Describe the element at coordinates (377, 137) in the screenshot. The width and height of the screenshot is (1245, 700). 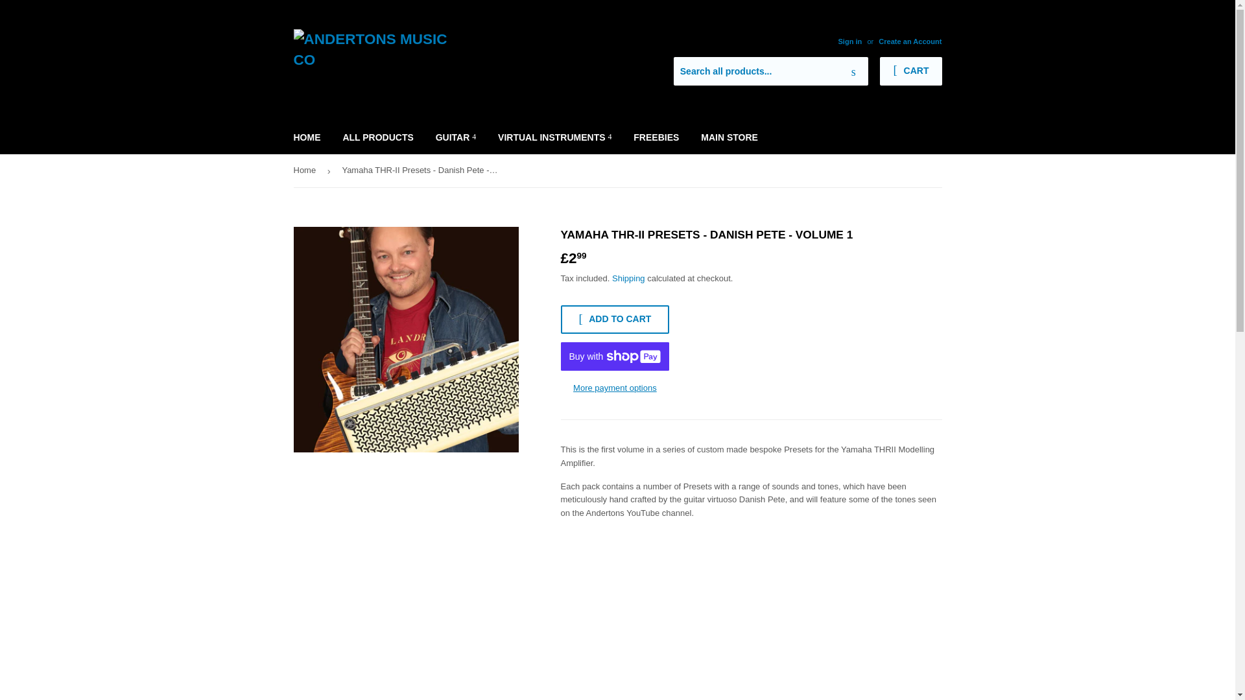
I see `ALL PRODUCTS` at that location.